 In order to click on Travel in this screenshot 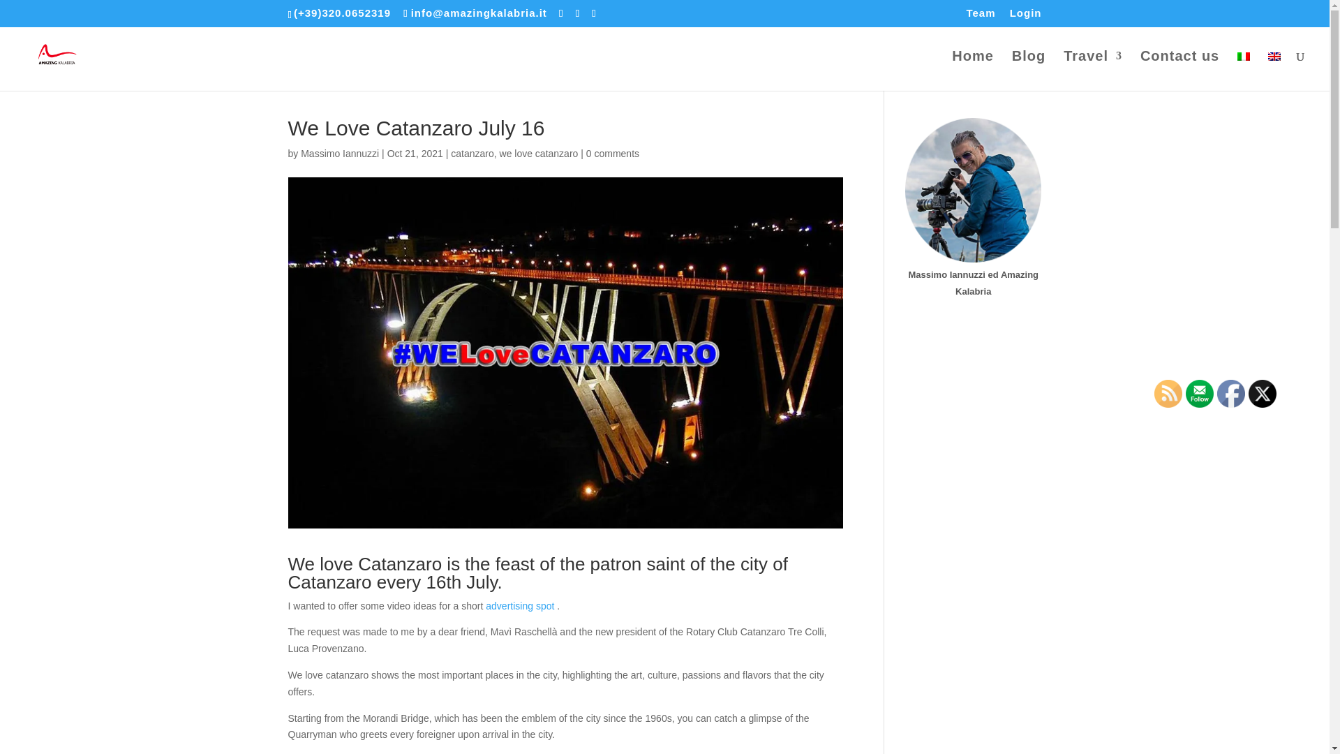, I will do `click(1093, 71)`.